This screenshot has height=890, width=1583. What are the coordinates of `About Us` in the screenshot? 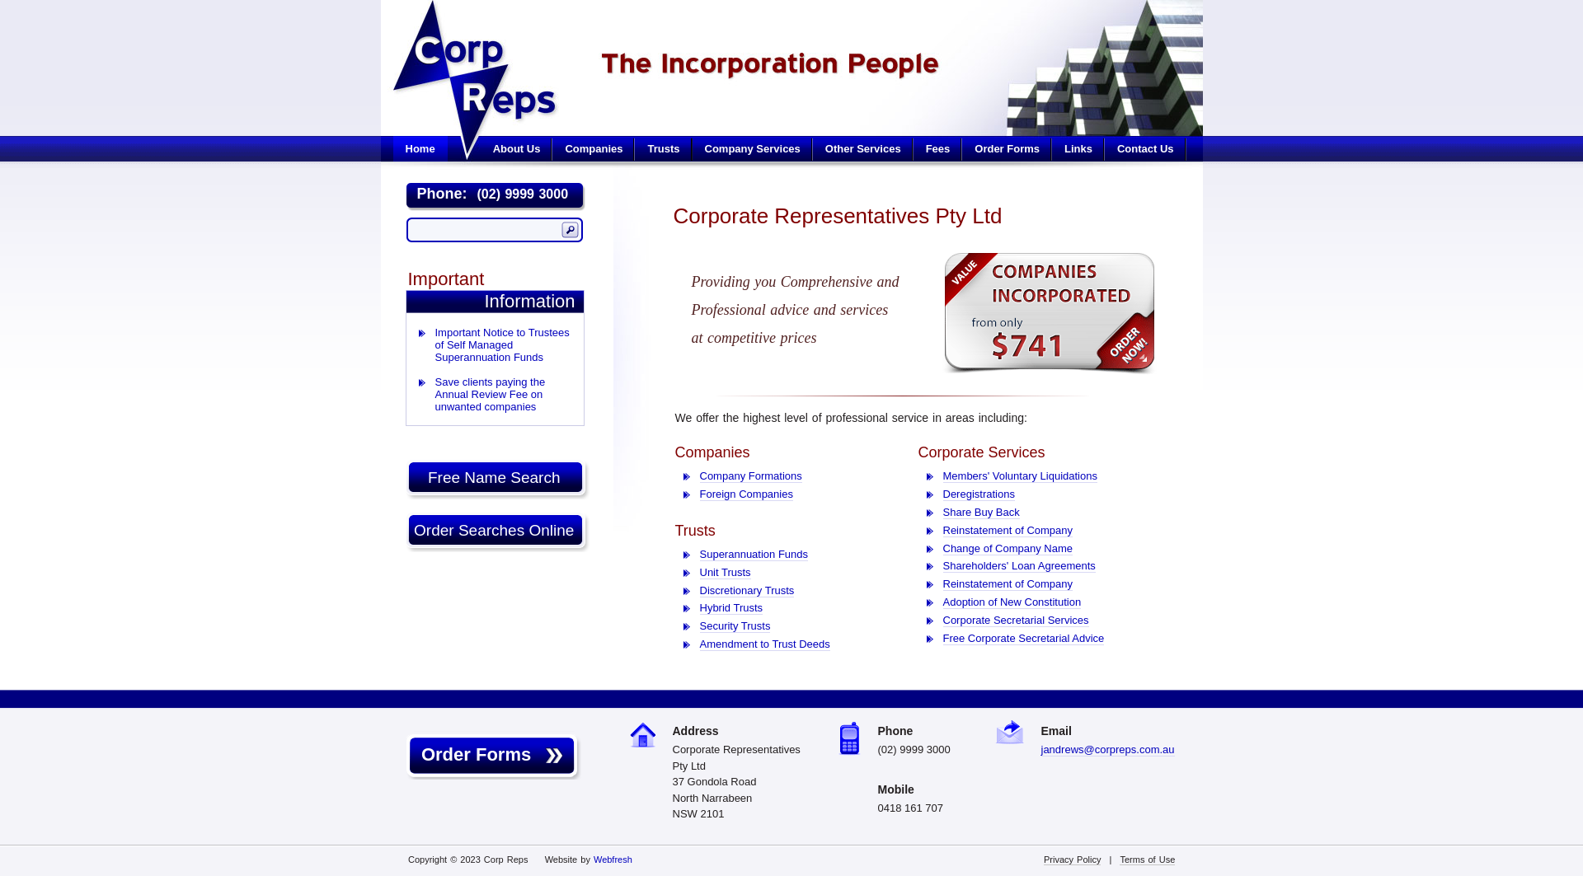 It's located at (517, 148).